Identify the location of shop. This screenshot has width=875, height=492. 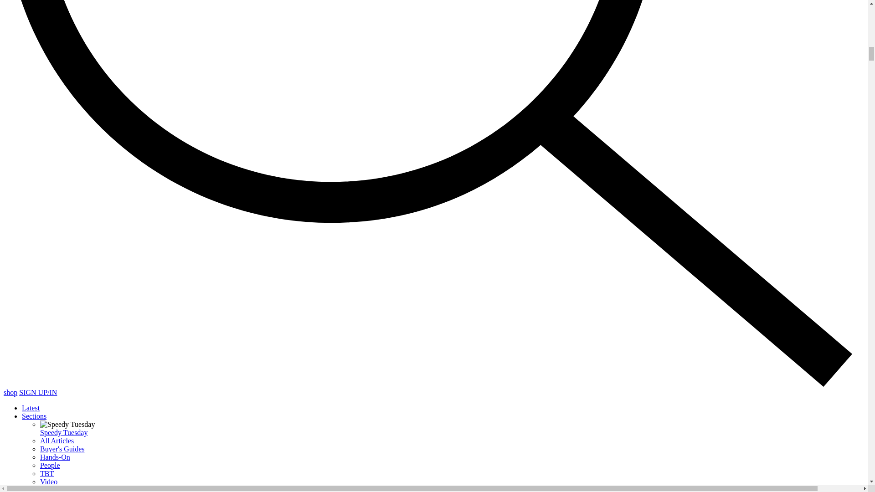
(10, 393).